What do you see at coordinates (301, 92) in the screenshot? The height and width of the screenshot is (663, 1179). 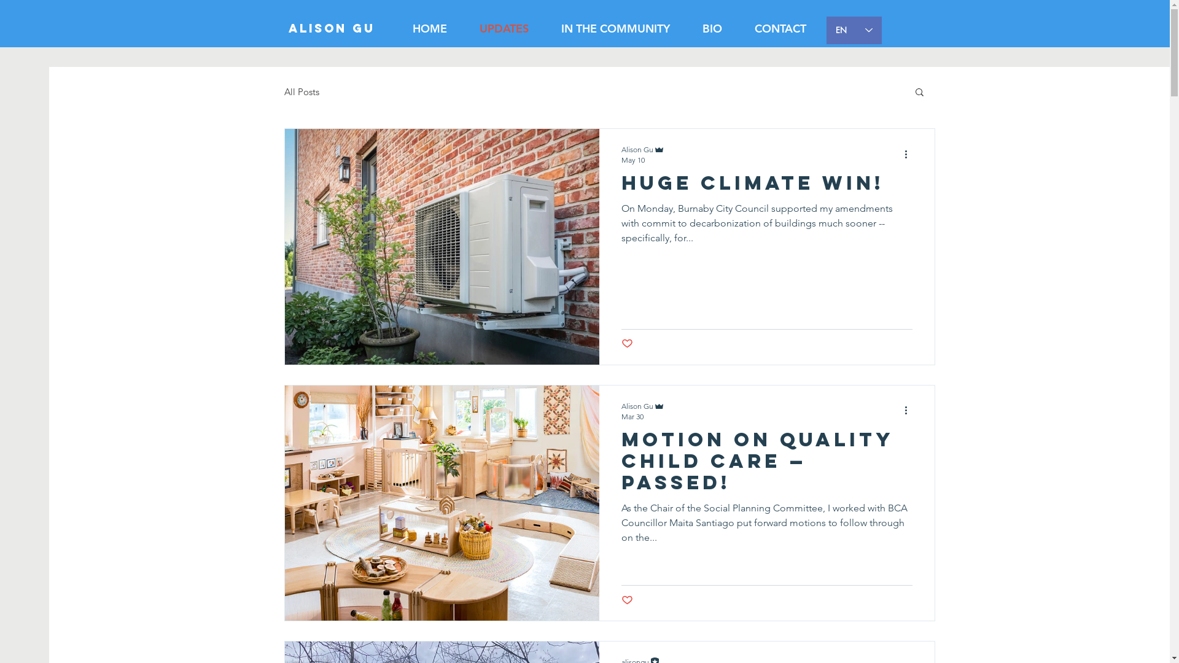 I see `All Posts` at bounding box center [301, 92].